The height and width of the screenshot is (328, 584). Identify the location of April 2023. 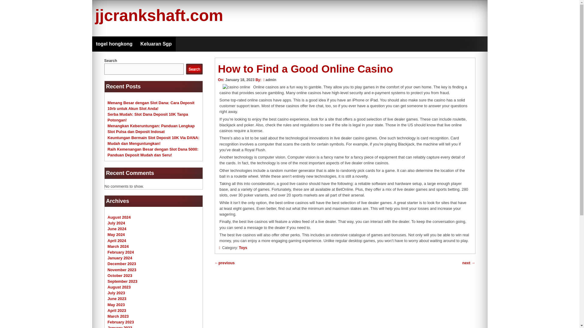
(117, 310).